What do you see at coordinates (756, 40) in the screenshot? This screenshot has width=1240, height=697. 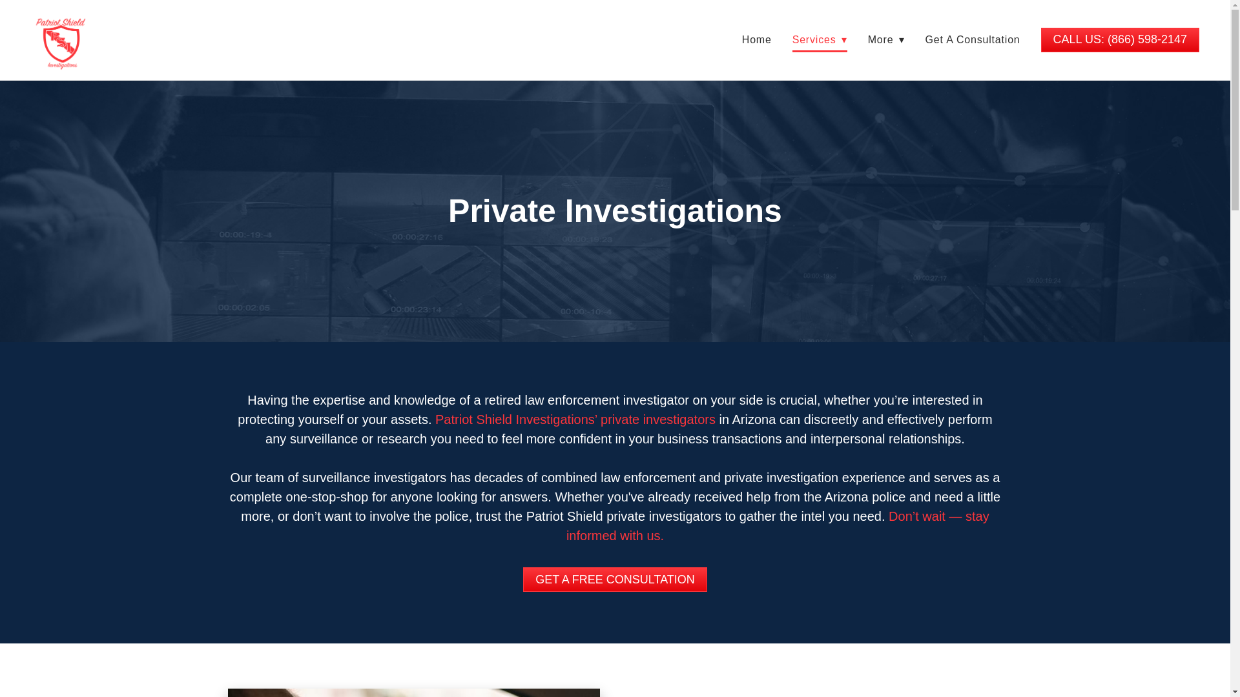 I see `Home` at bounding box center [756, 40].